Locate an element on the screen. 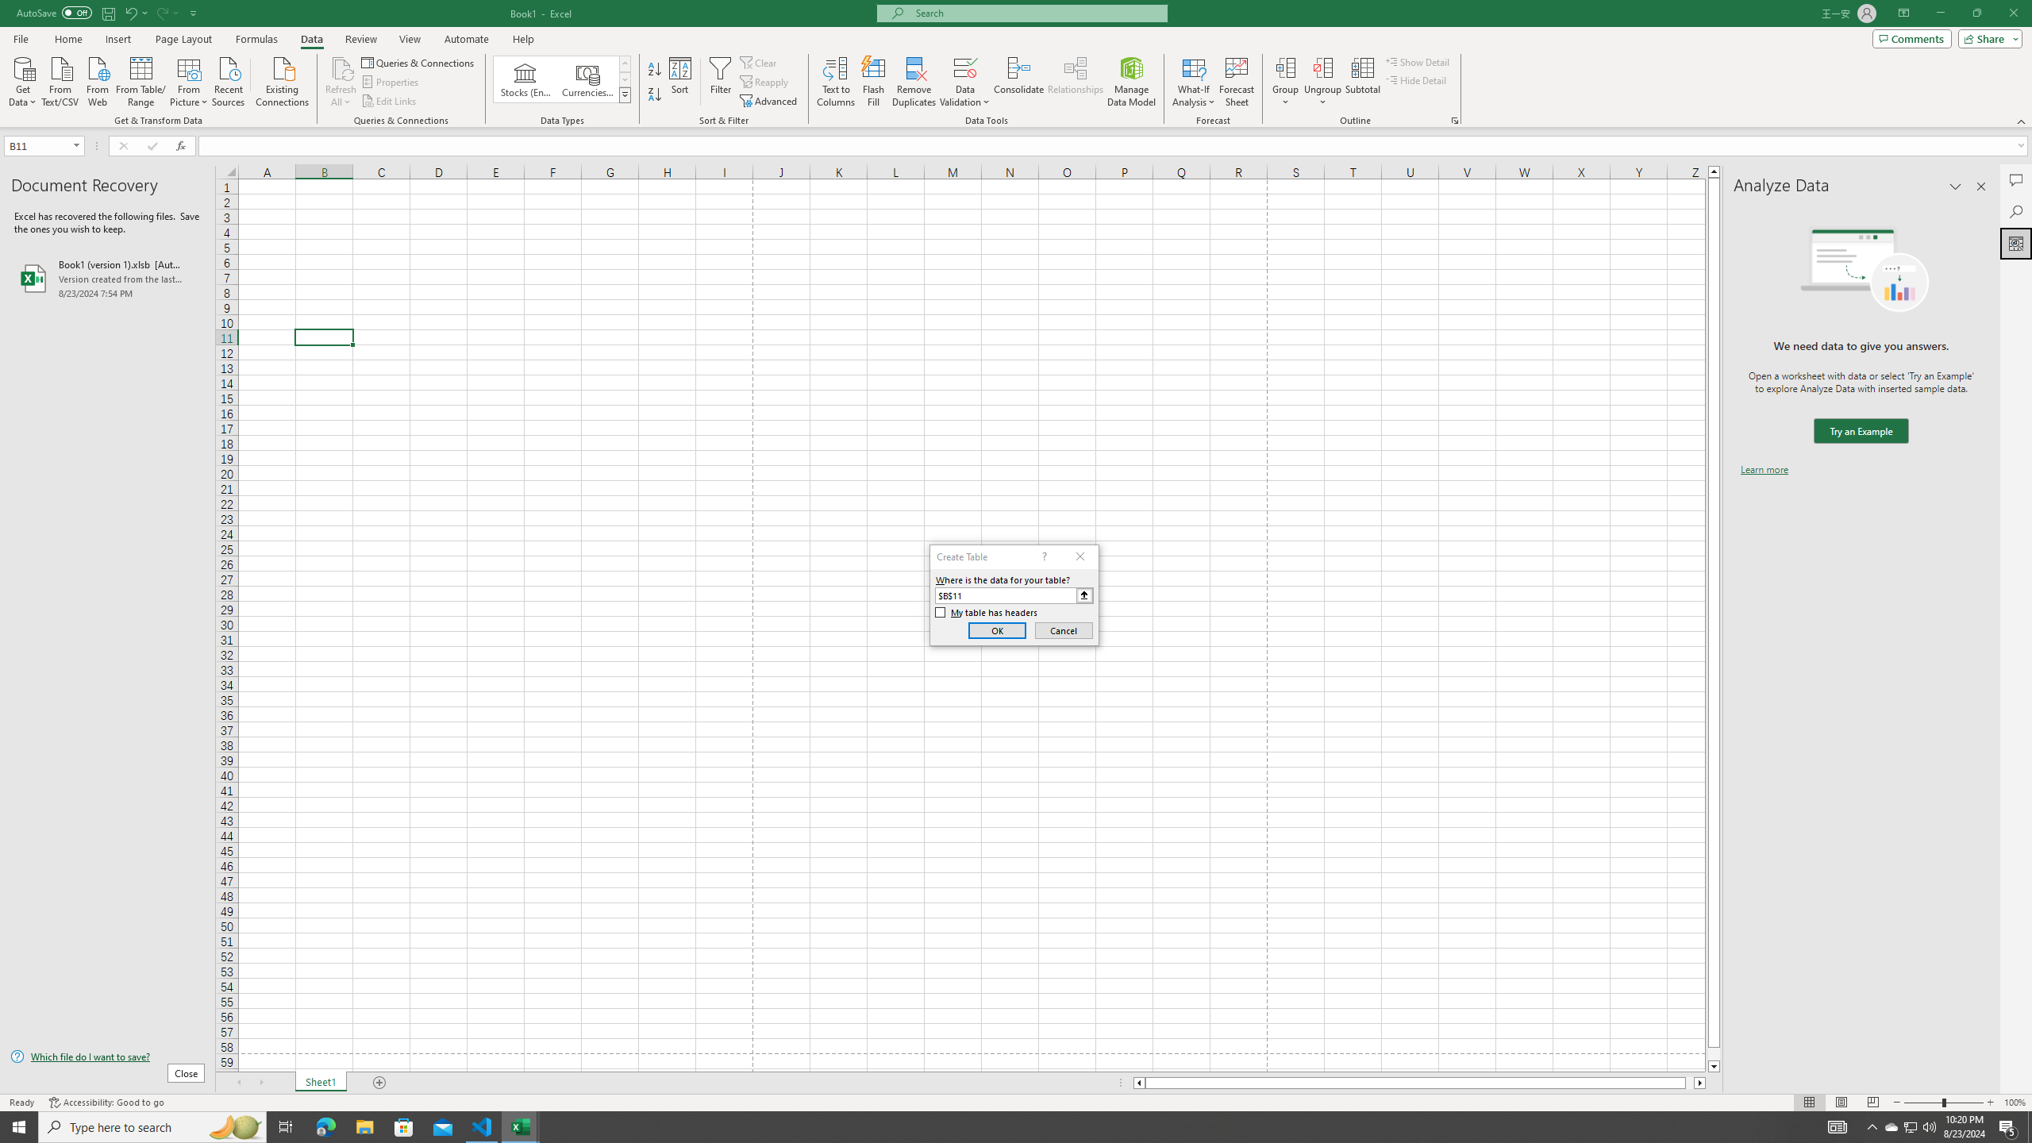 Image resolution: width=2032 pixels, height=1143 pixels. Name Box is located at coordinates (43, 145).